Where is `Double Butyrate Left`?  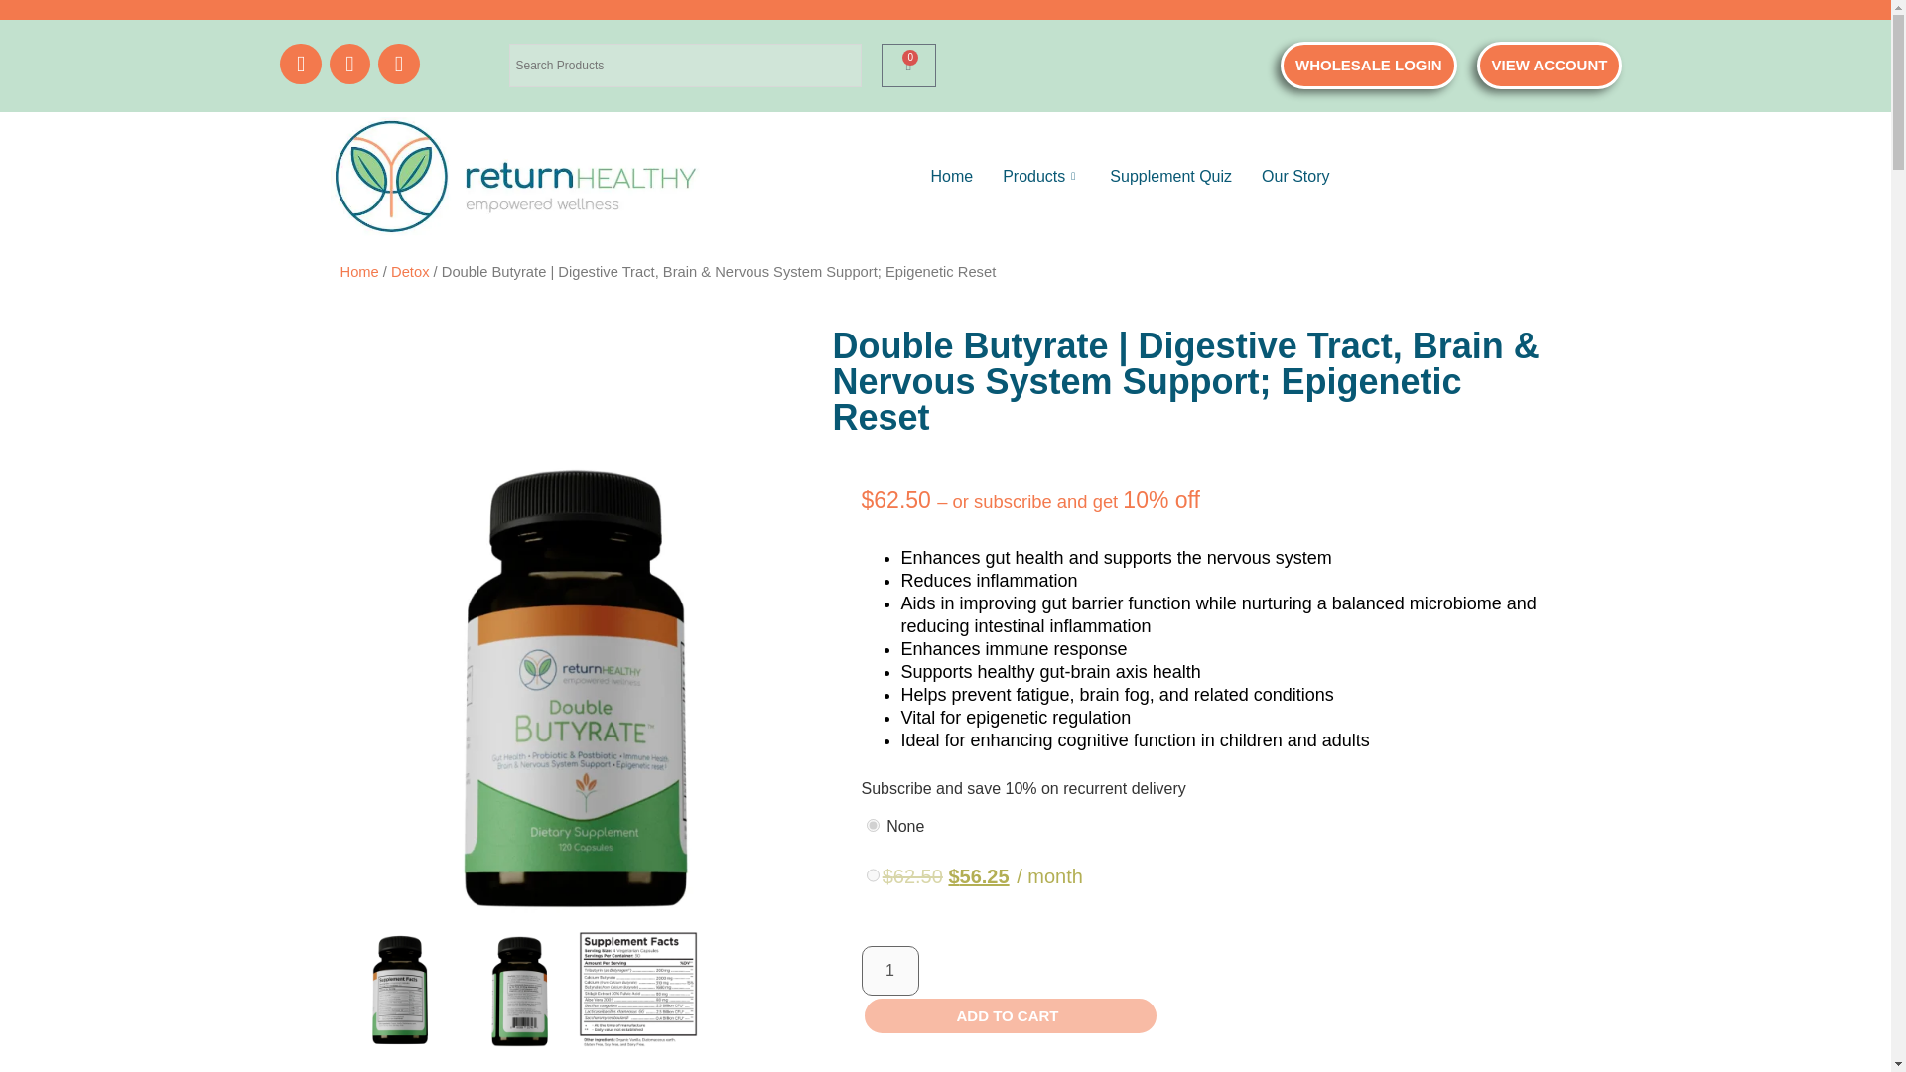 Double Butyrate Left is located at coordinates (518, 991).